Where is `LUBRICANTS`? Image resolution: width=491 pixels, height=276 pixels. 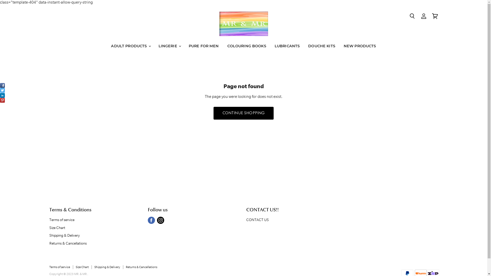 LUBRICANTS is located at coordinates (287, 46).